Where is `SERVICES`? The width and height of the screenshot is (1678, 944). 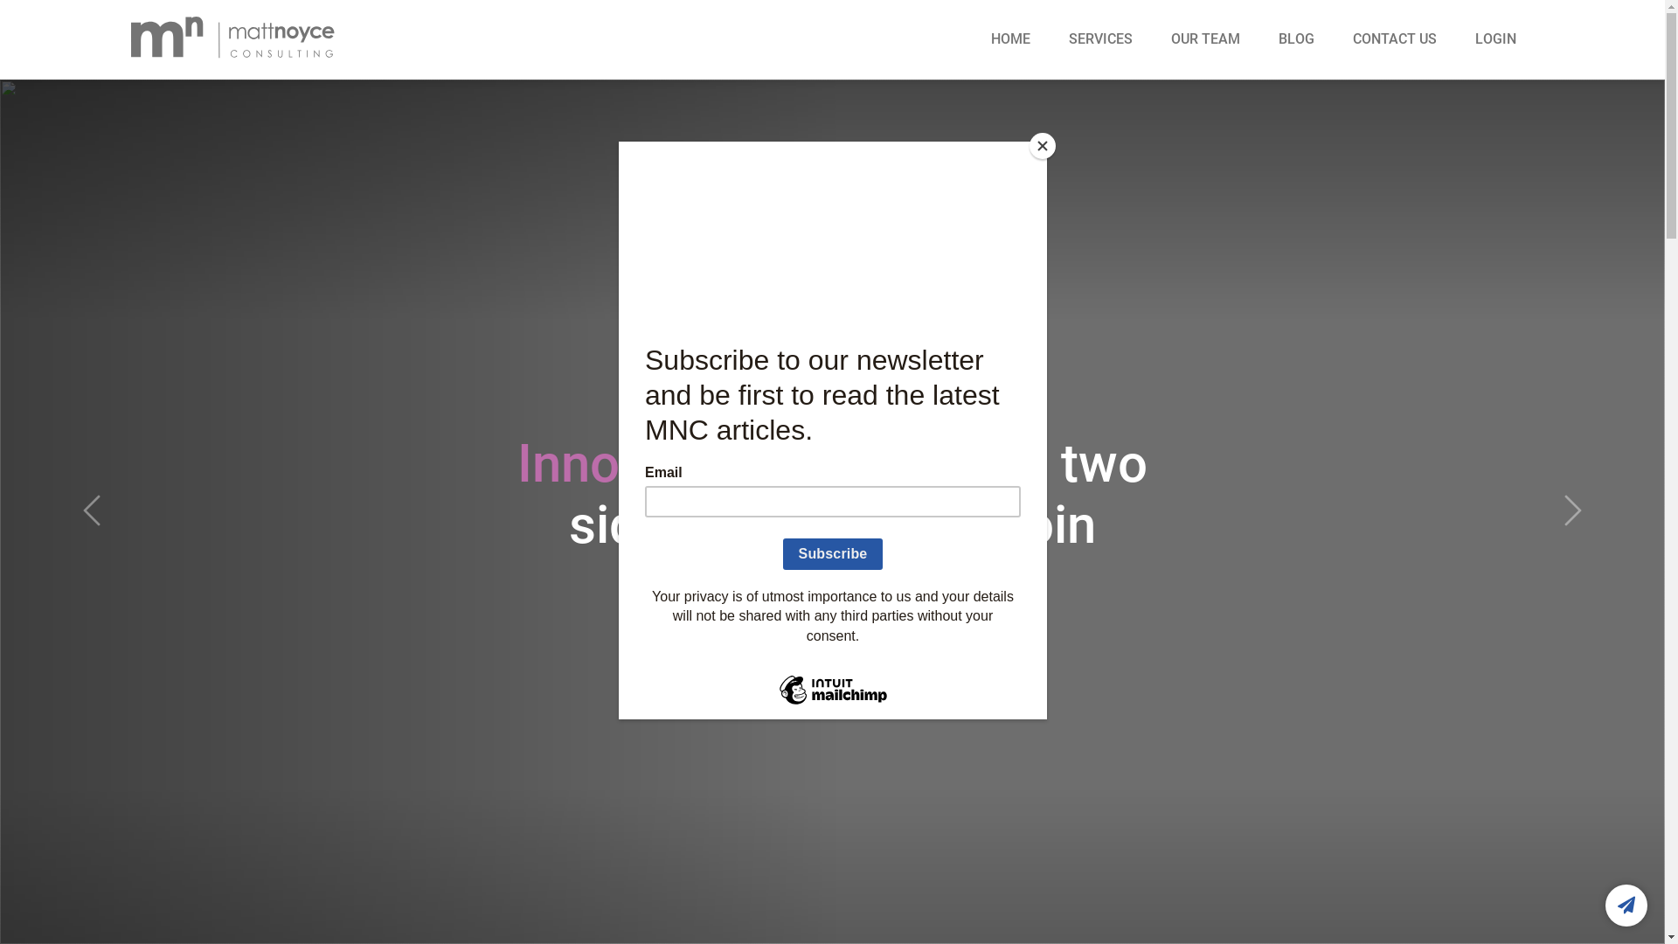 SERVICES is located at coordinates (1103, 38).